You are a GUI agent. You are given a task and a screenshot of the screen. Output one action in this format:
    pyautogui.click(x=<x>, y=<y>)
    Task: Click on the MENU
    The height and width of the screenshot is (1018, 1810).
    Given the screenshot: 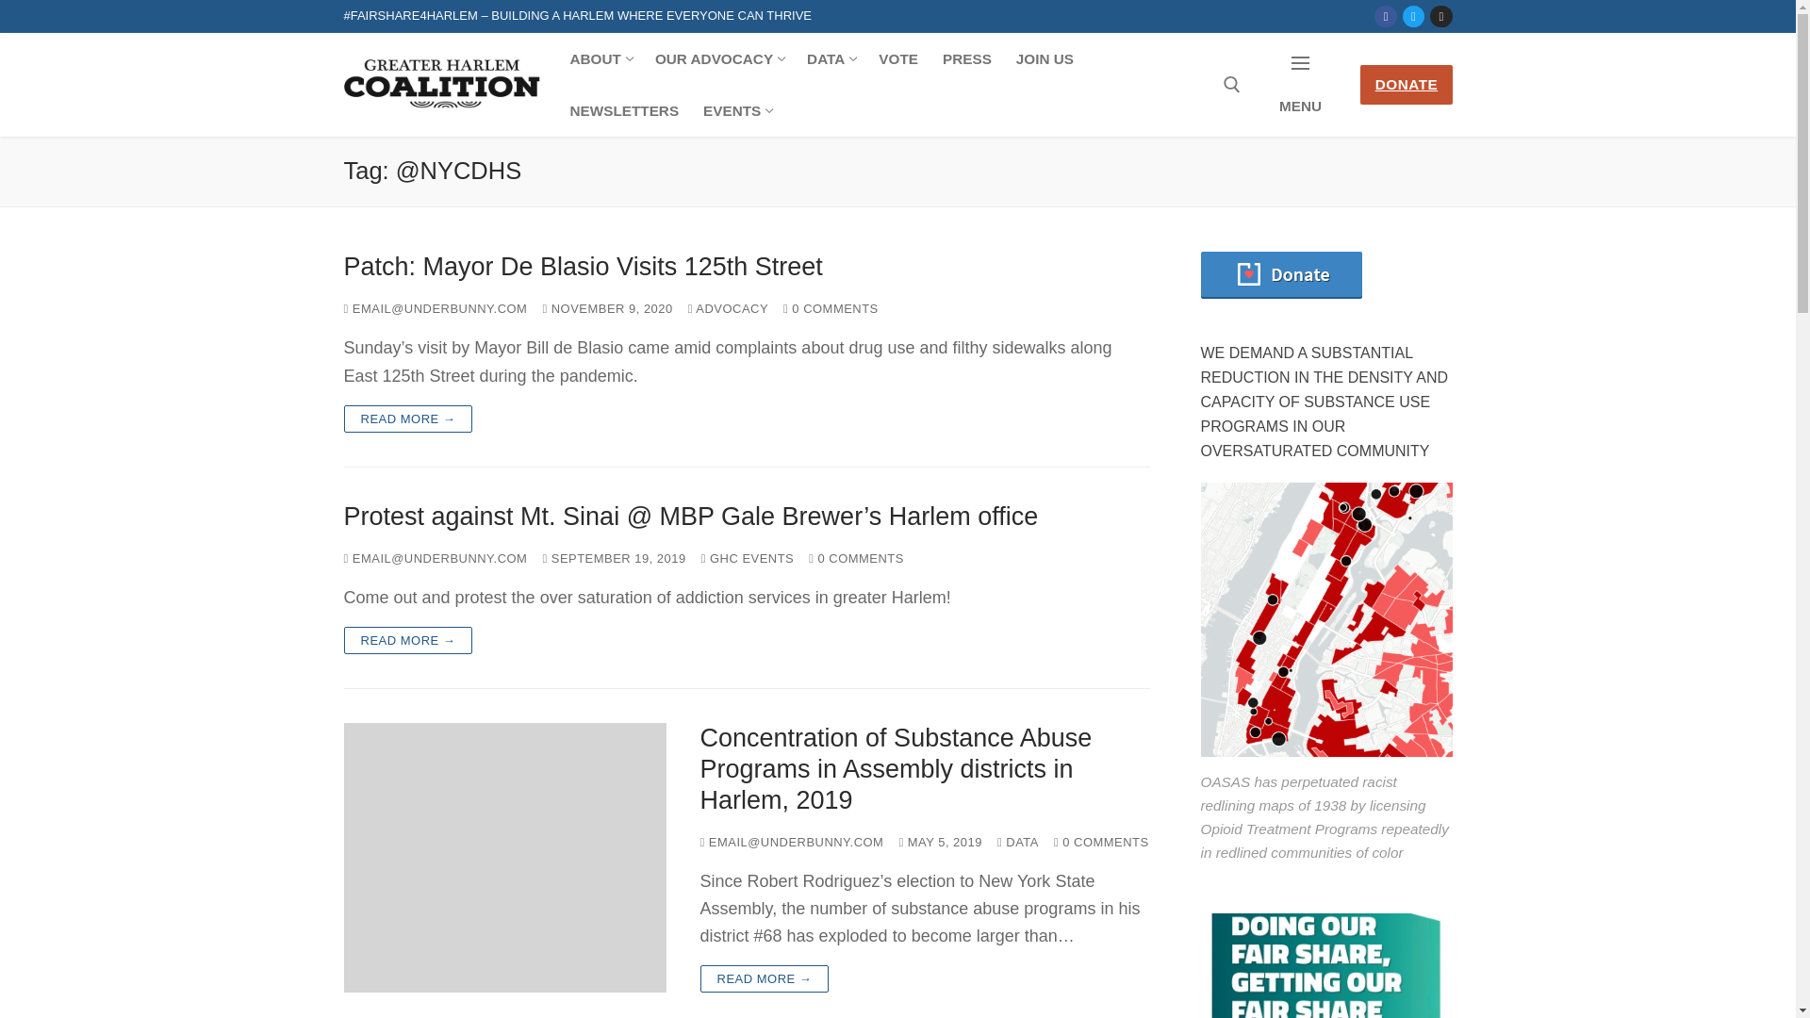 What is the action you would take?
    pyautogui.click(x=1301, y=85)
    